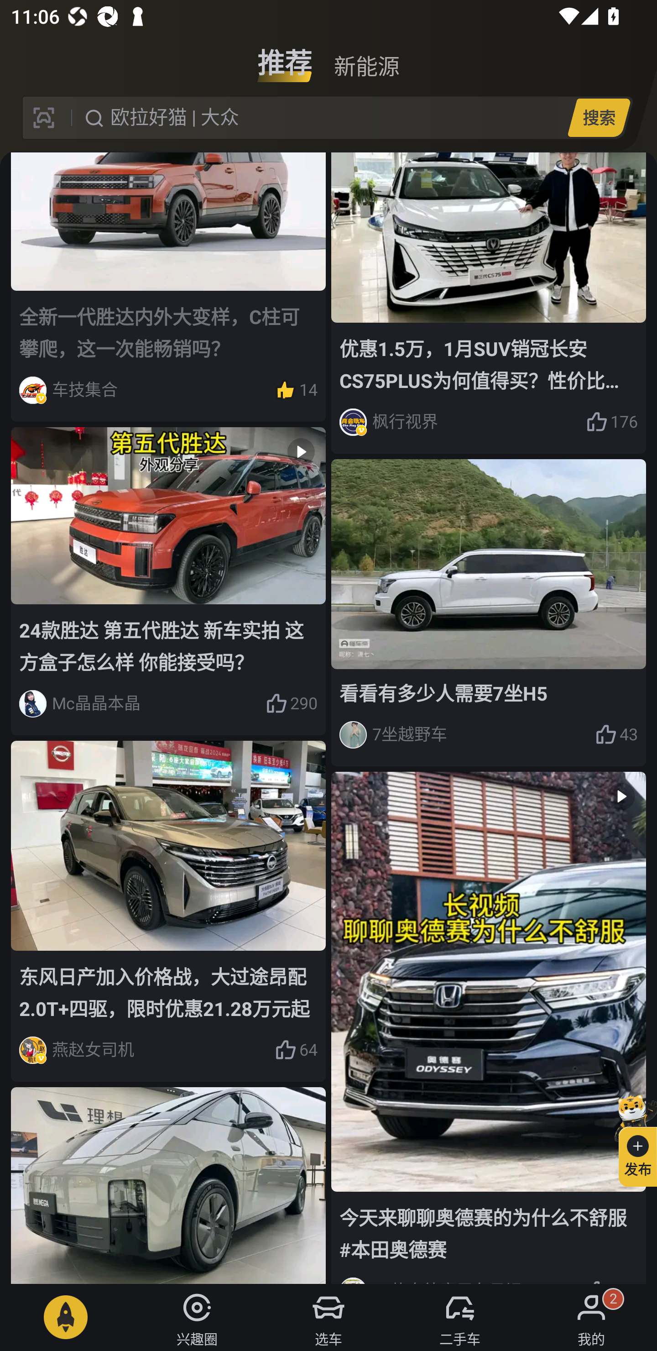 The width and height of the screenshot is (657, 1351). I want to click on 发布, so click(631, 1138).